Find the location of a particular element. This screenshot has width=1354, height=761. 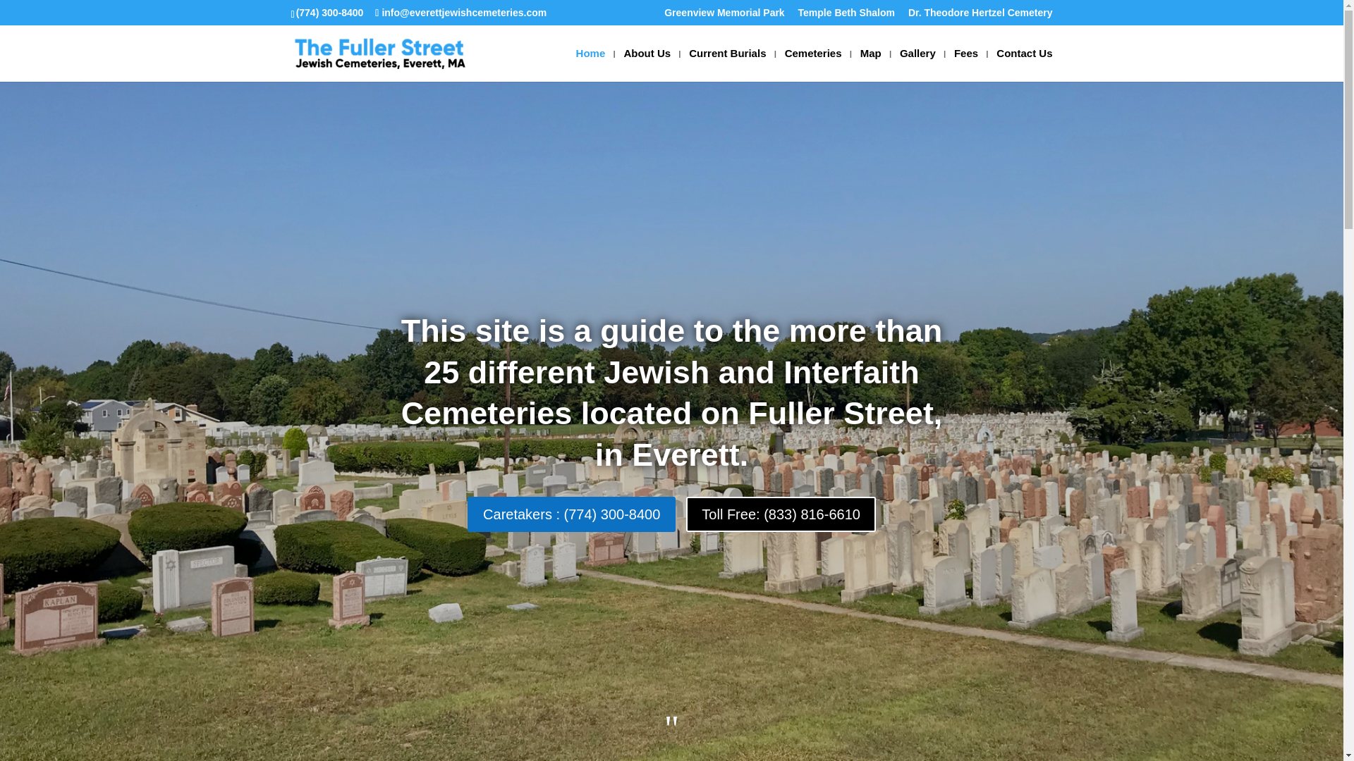

Gallery is located at coordinates (917, 65).